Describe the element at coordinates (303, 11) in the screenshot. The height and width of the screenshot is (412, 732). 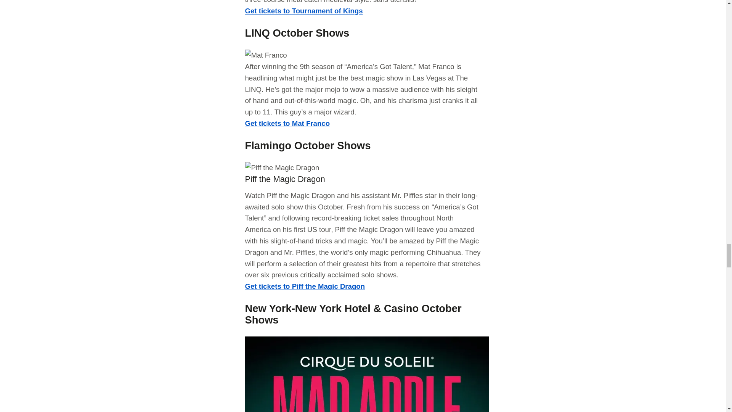
I see `Get tickets to Tournament of Kings` at that location.